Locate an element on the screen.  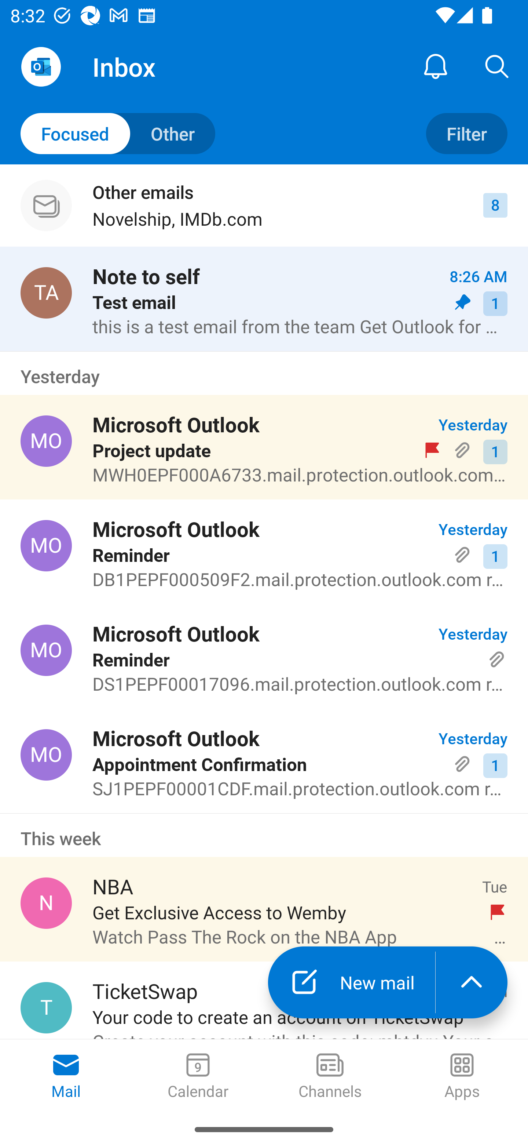
Notification Center is located at coordinates (436, 66).